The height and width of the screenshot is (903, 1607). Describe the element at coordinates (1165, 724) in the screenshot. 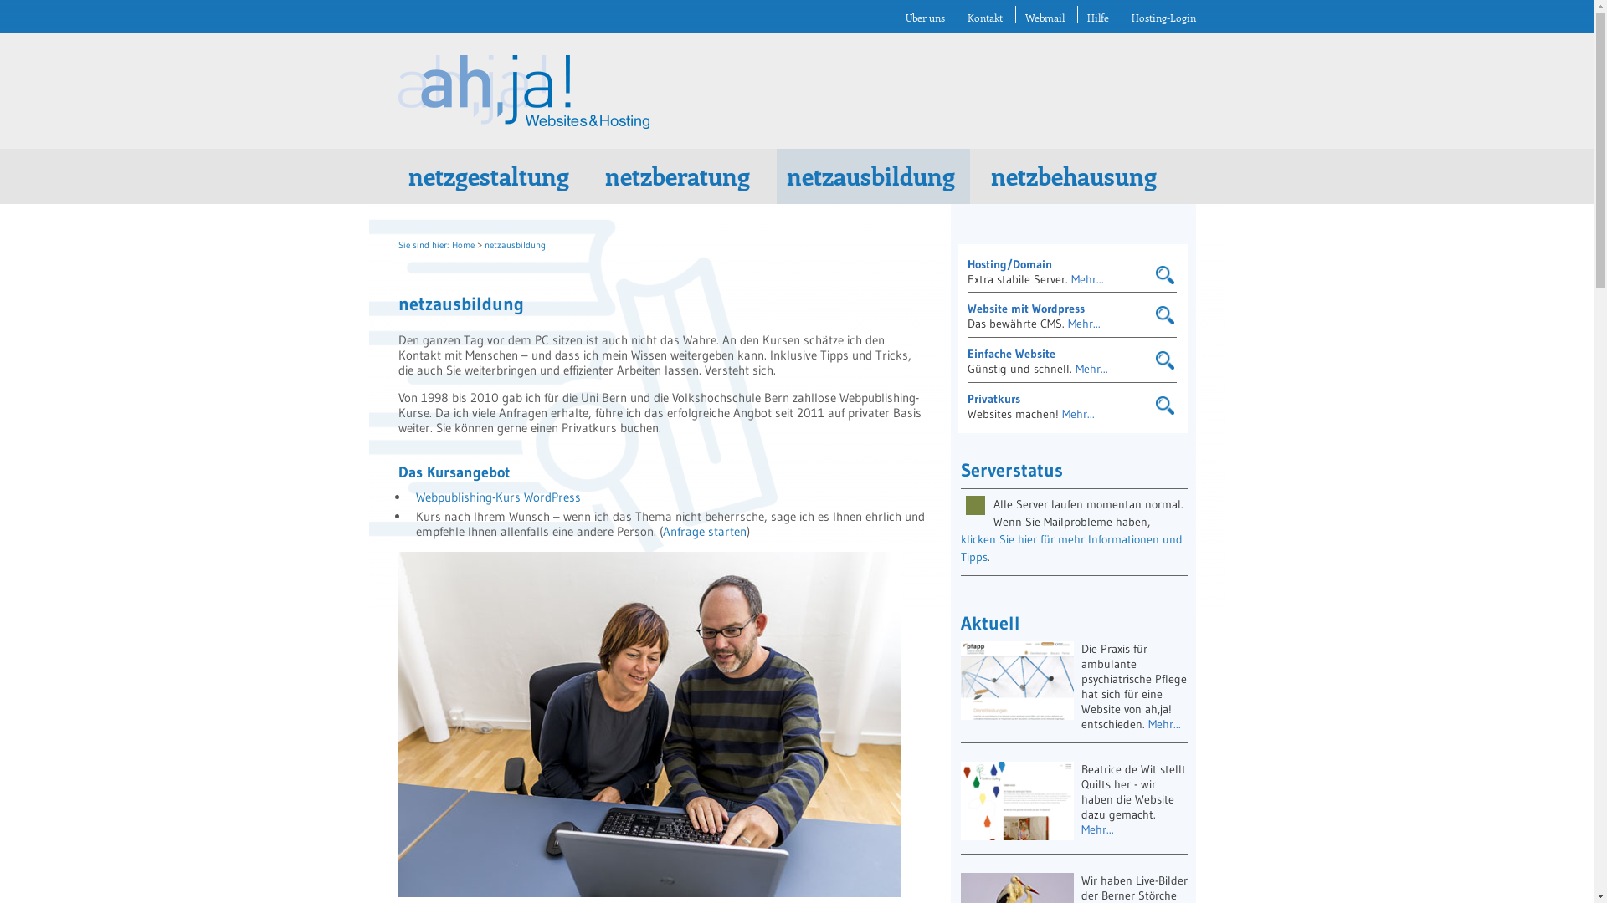

I see `Mehr...` at that location.